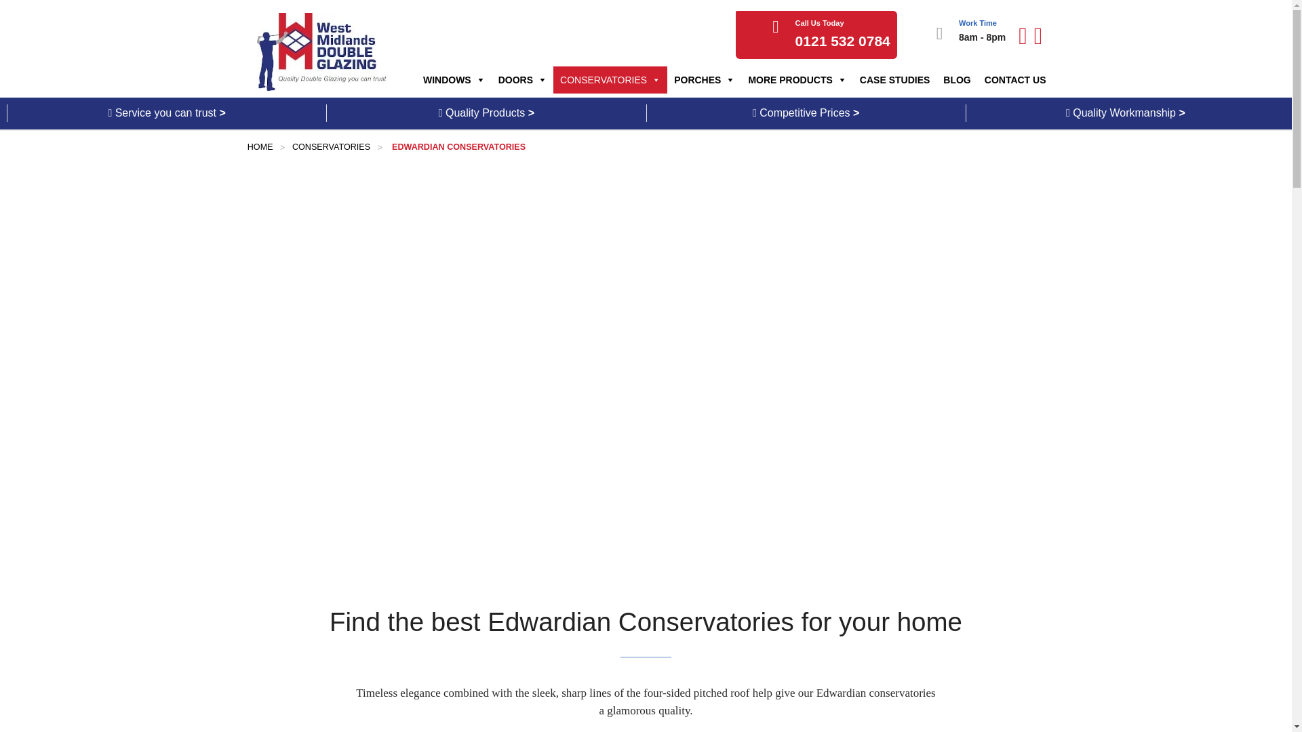 The image size is (1302, 732). I want to click on WINDOWS, so click(454, 80).